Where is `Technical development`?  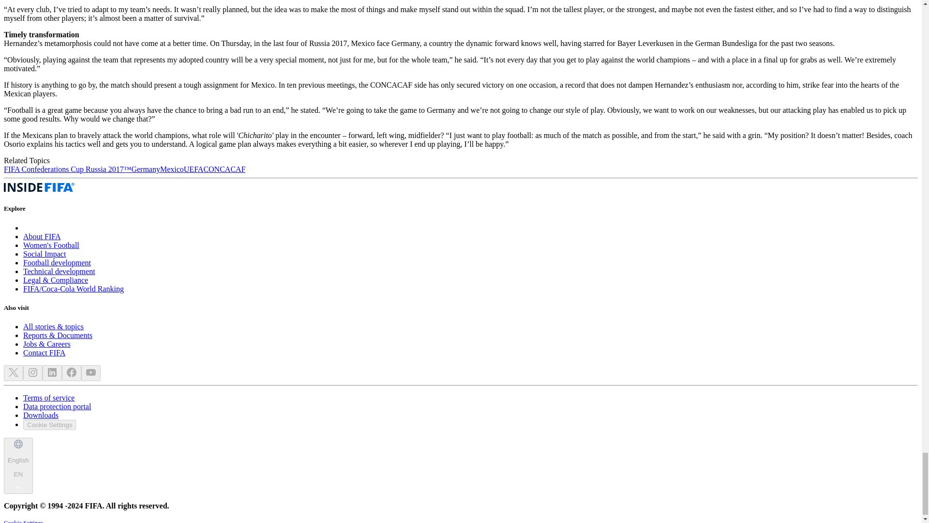 Technical development is located at coordinates (59, 271).